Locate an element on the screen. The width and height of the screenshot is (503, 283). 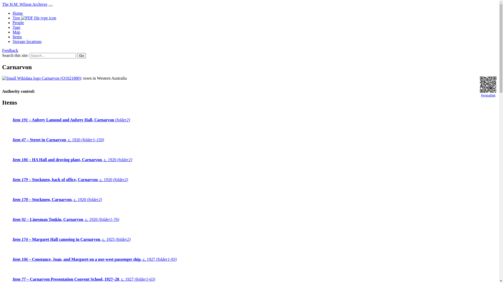
Items is located at coordinates (17, 37).